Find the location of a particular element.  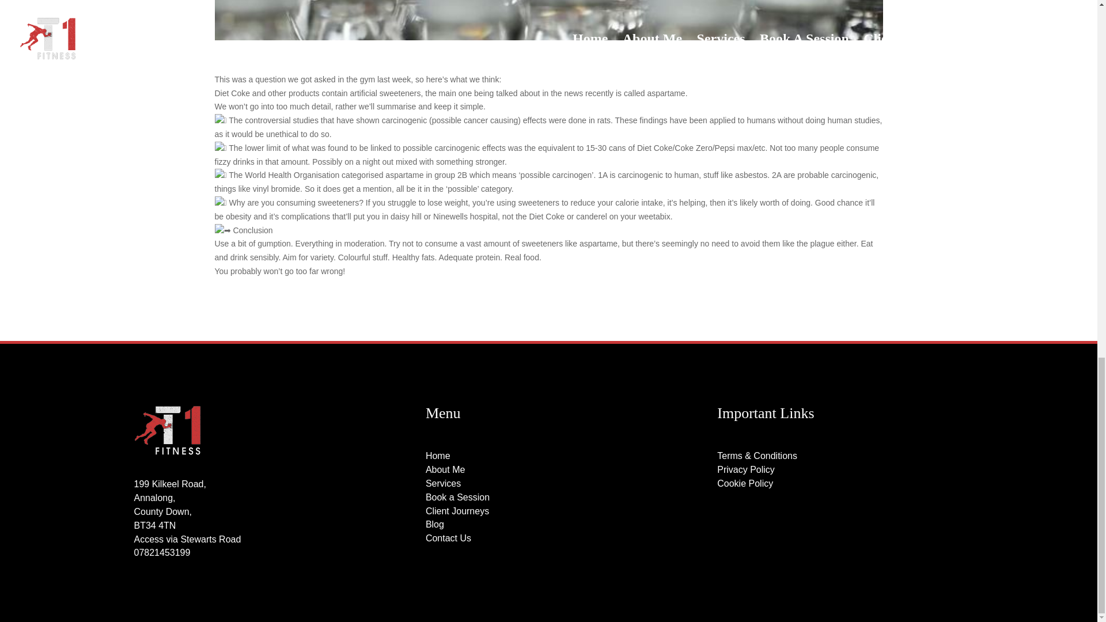

Book a Session is located at coordinates (457, 497).